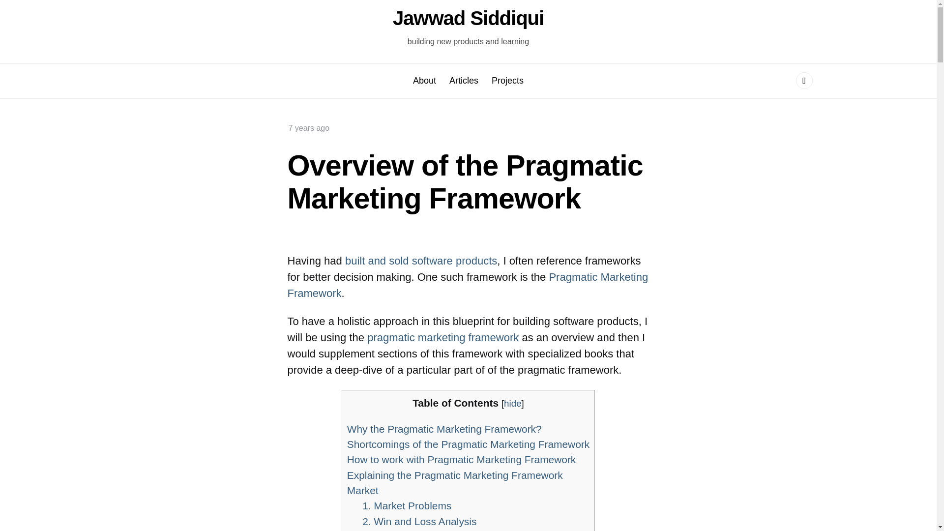  I want to click on Jawwad Siddiqui, so click(468, 18).